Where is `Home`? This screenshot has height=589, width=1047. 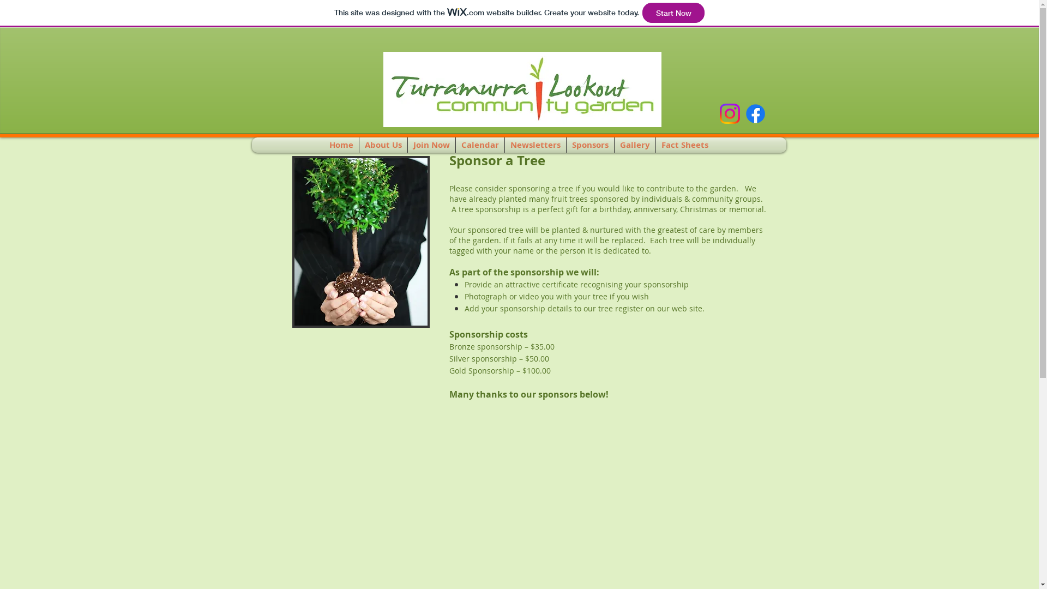
Home is located at coordinates (341, 145).